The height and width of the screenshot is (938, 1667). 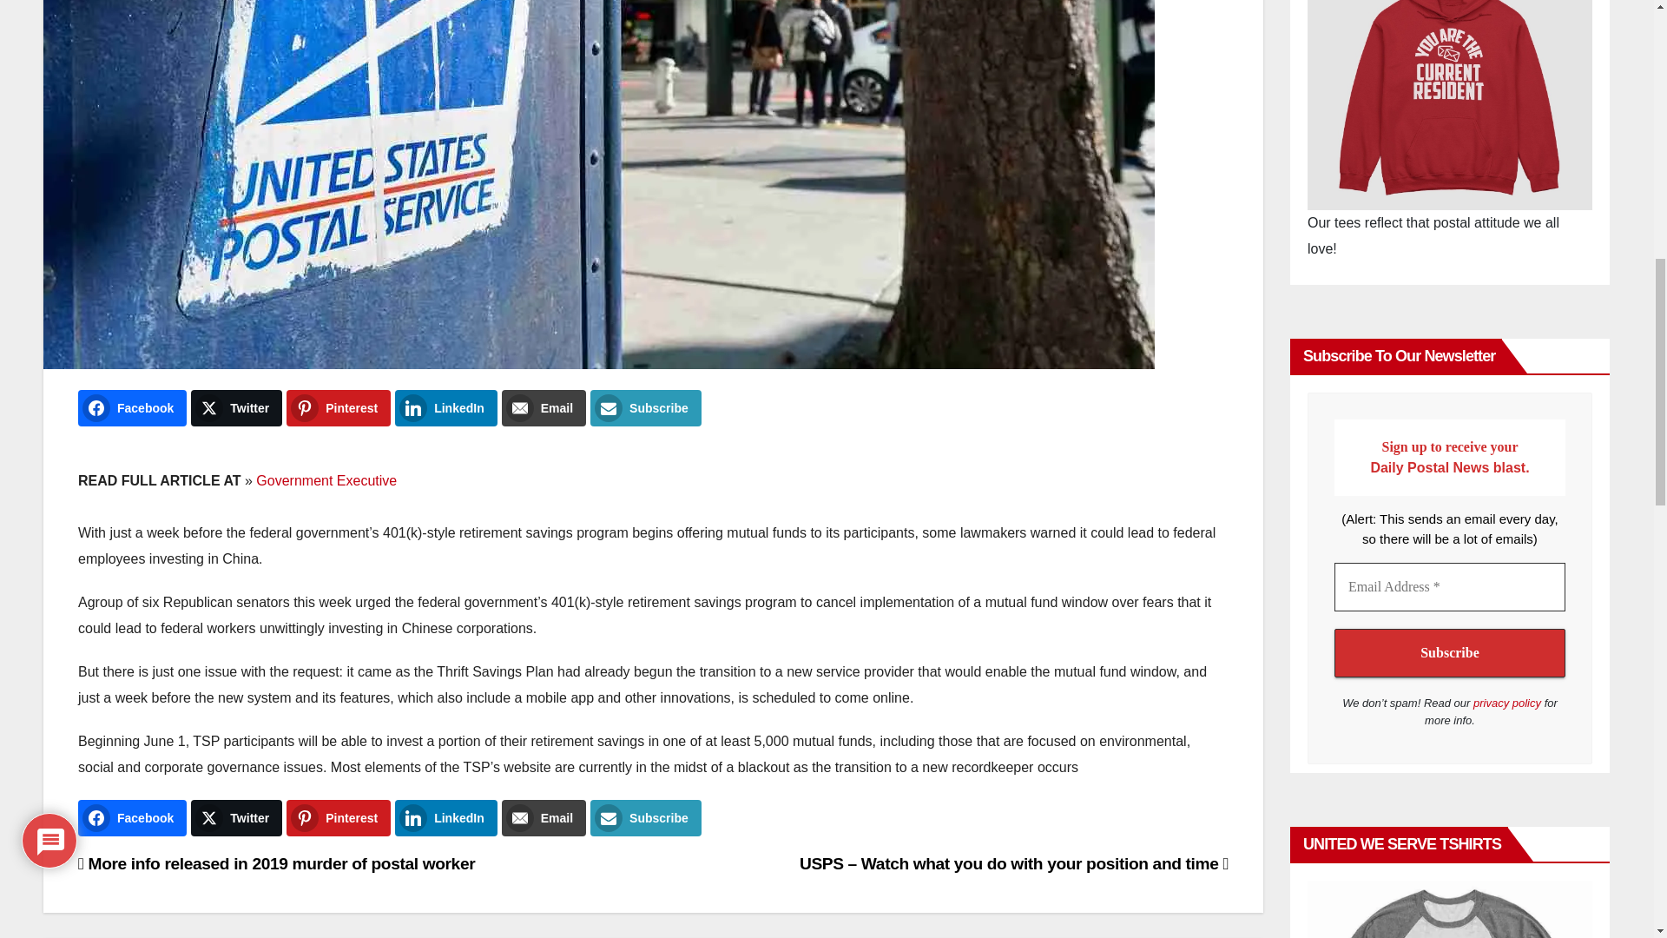 I want to click on LinkedIn, so click(x=446, y=818).